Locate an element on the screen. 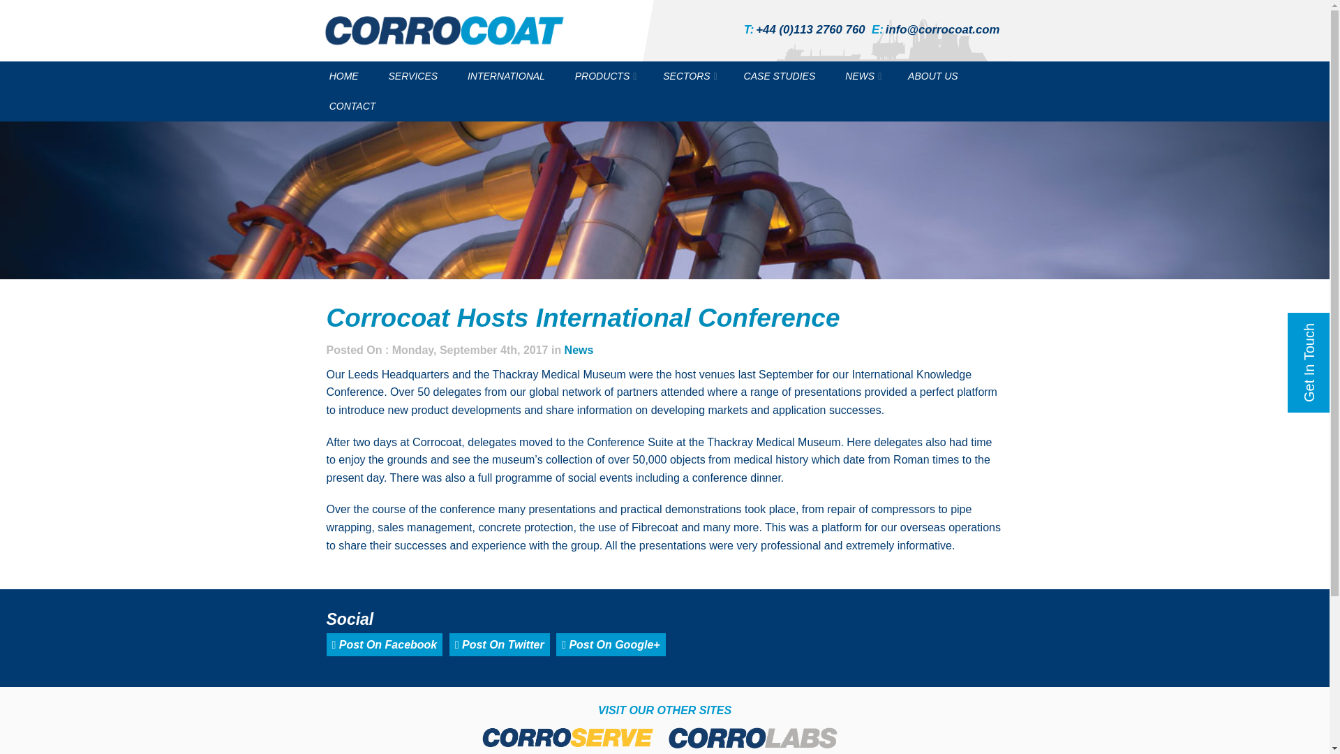 This screenshot has height=754, width=1340. CONTACT is located at coordinates (352, 105).